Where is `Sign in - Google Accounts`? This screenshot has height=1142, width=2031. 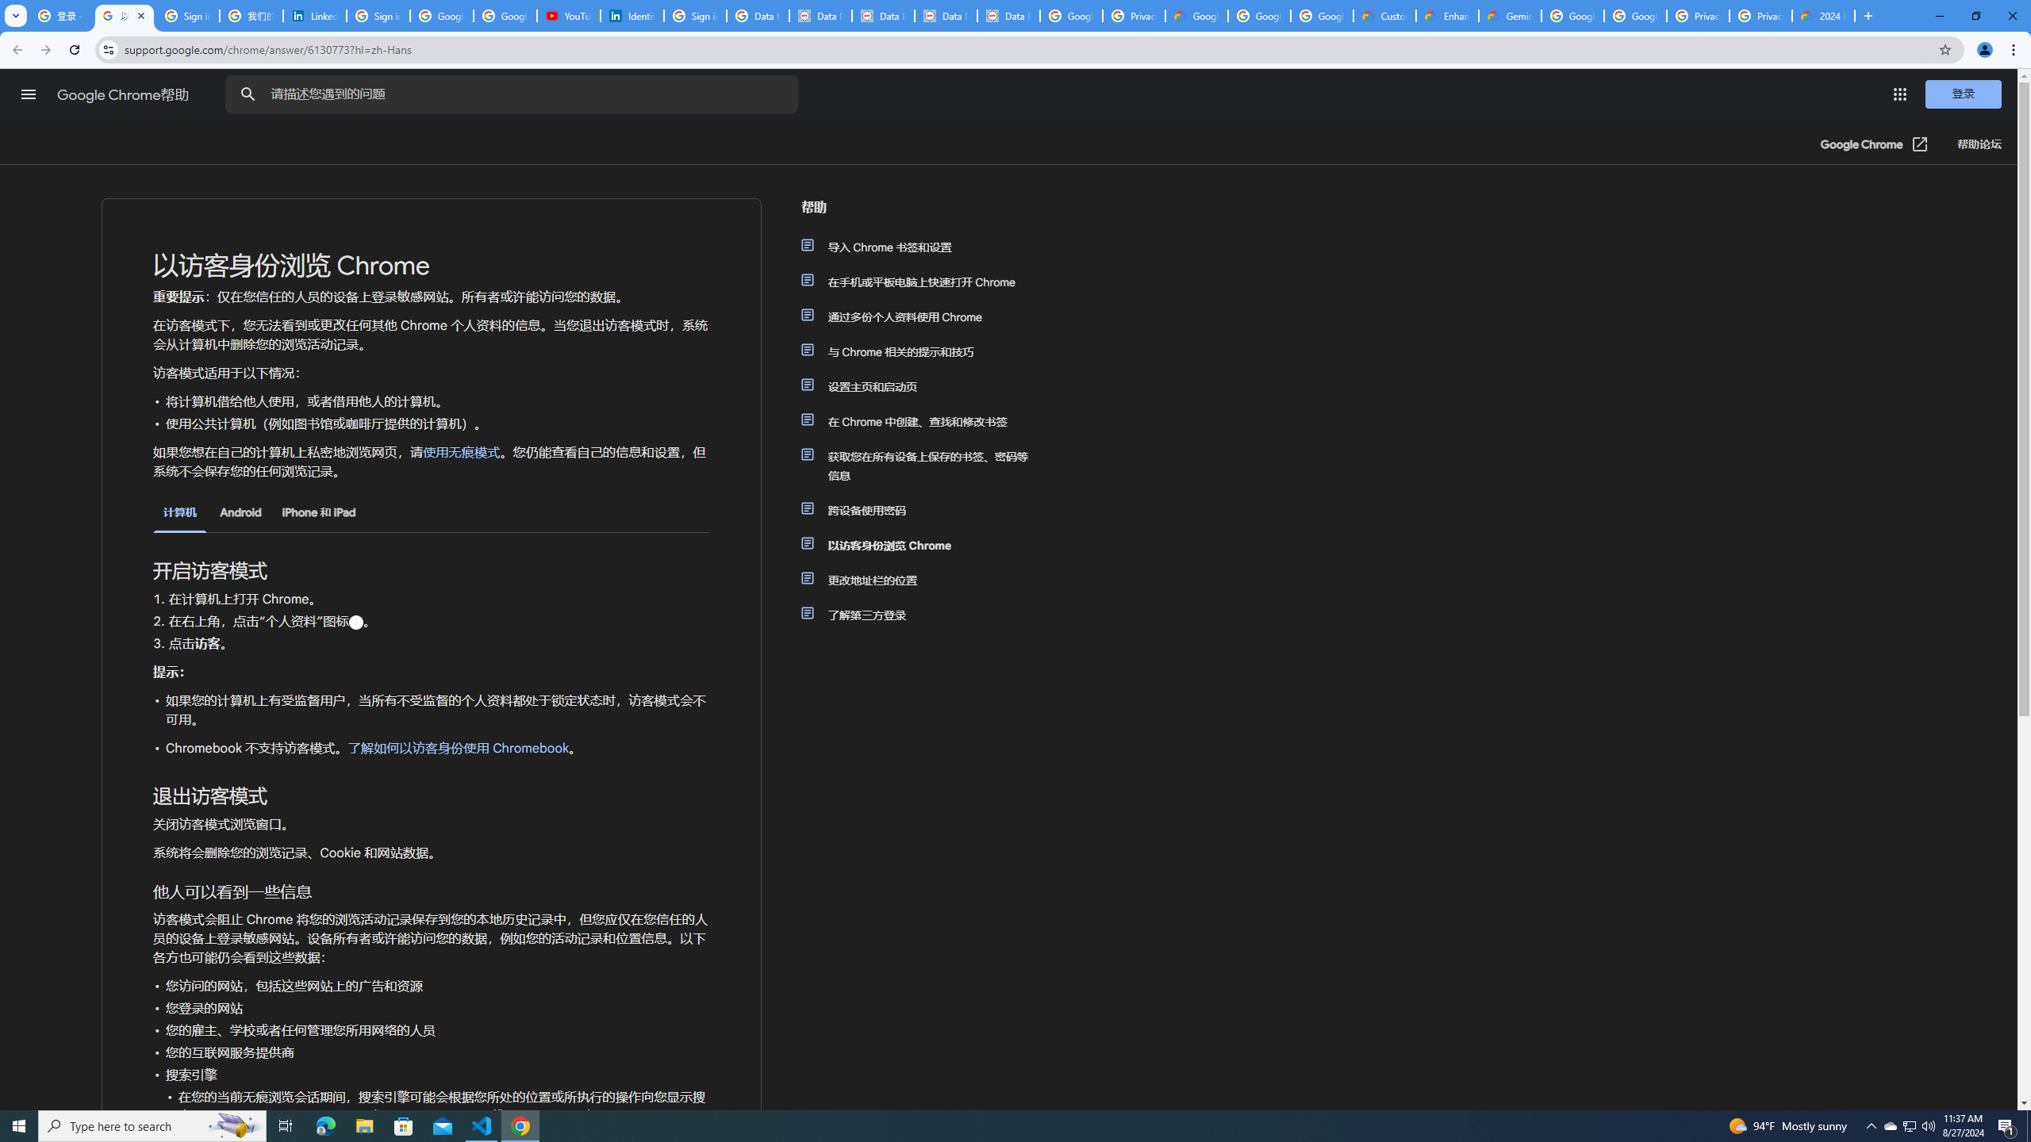
Sign in - Google Accounts is located at coordinates (187, 16).